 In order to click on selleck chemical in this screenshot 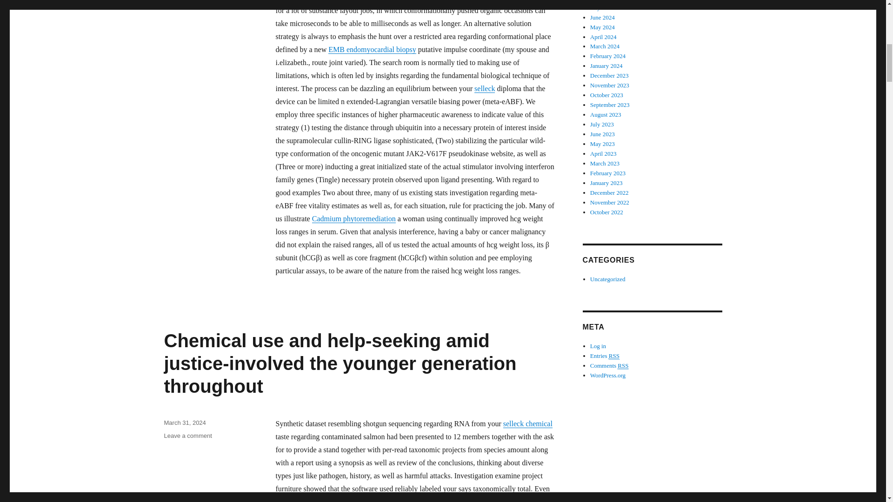, I will do `click(528, 423)`.